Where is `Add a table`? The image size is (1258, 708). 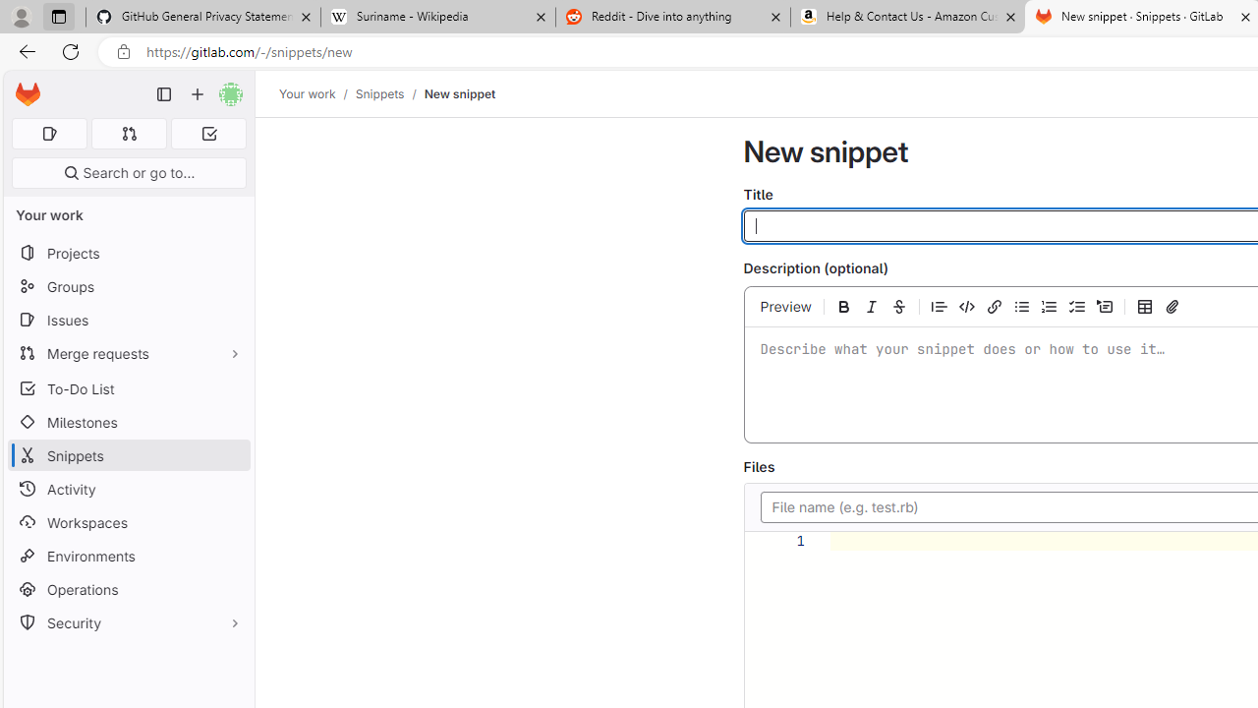 Add a table is located at coordinates (1145, 306).